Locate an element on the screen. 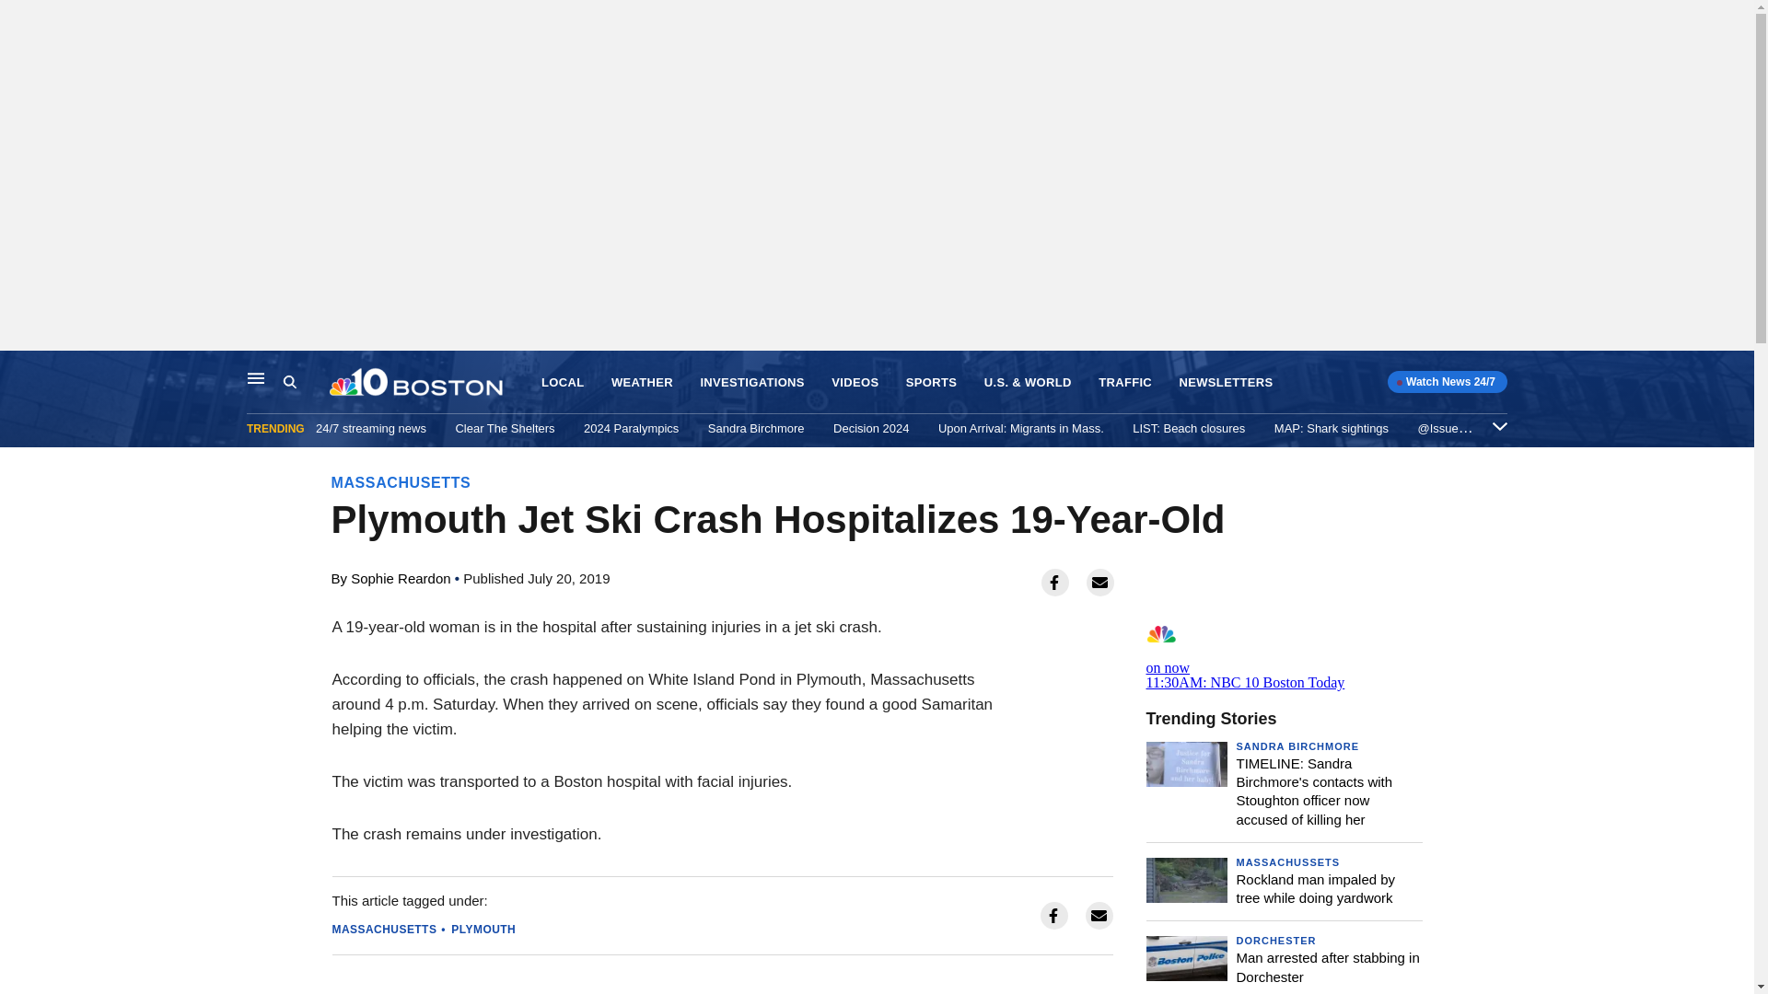 The width and height of the screenshot is (1768, 994). SPORTS is located at coordinates (930, 383).